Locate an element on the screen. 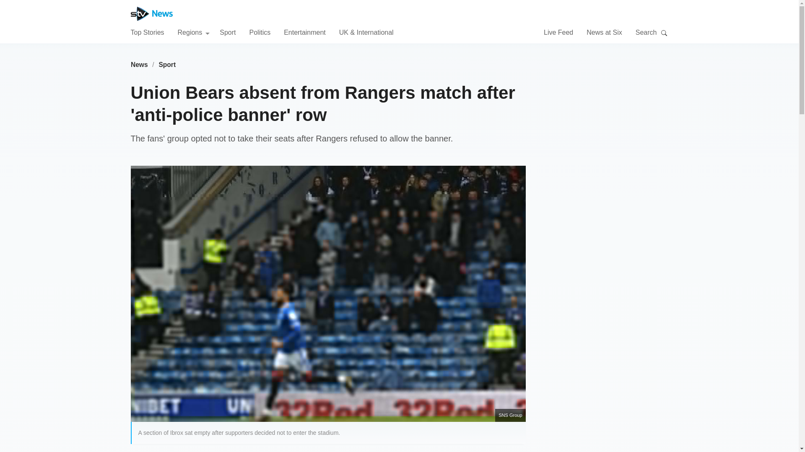 Image resolution: width=805 pixels, height=452 pixels. Search is located at coordinates (664, 33).